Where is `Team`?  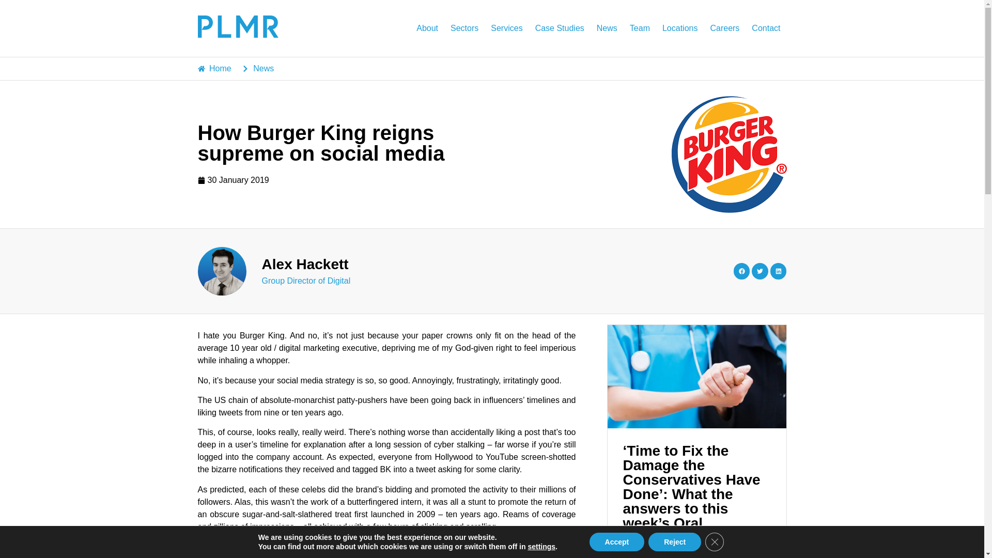 Team is located at coordinates (640, 28).